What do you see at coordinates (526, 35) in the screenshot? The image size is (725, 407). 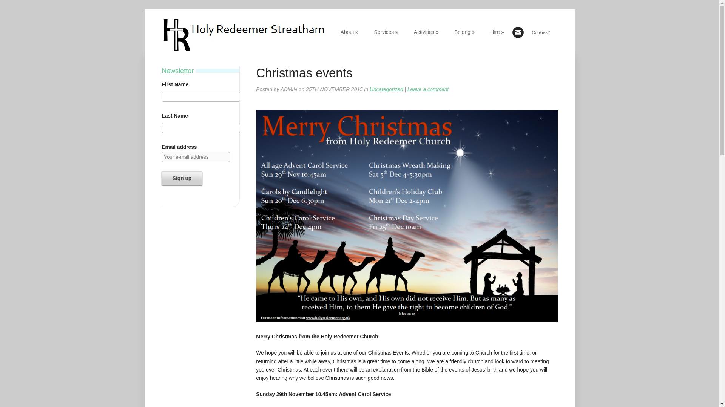 I see `Contact Us` at bounding box center [526, 35].